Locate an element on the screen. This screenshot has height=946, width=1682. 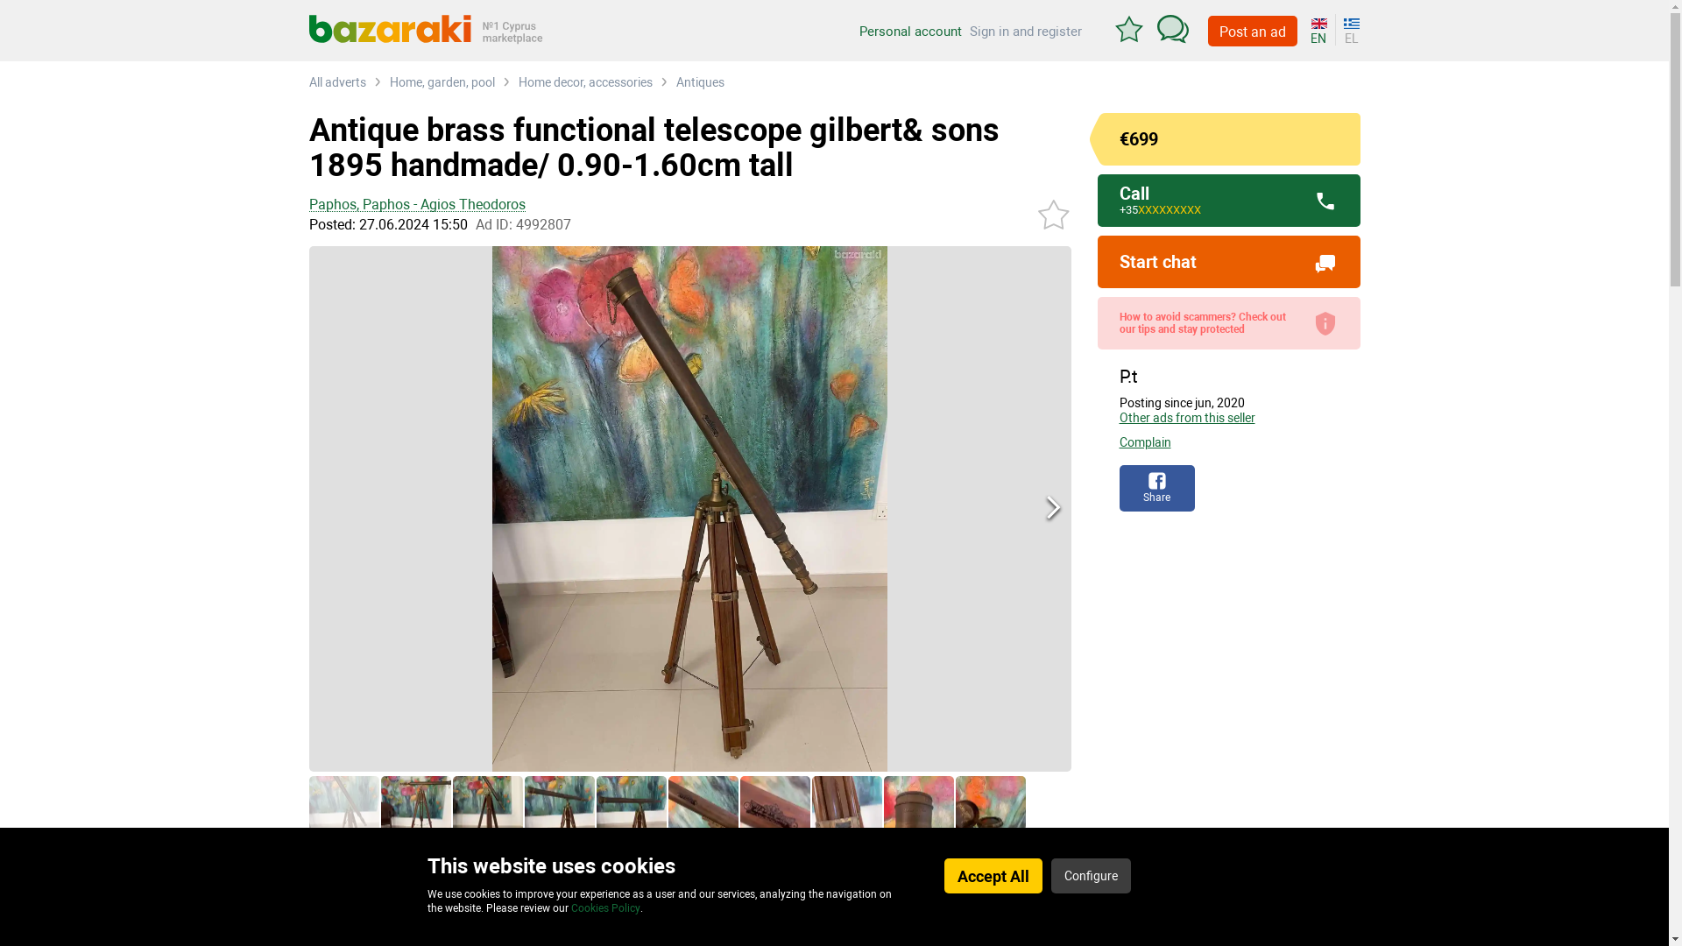
EL is located at coordinates (1349, 30).